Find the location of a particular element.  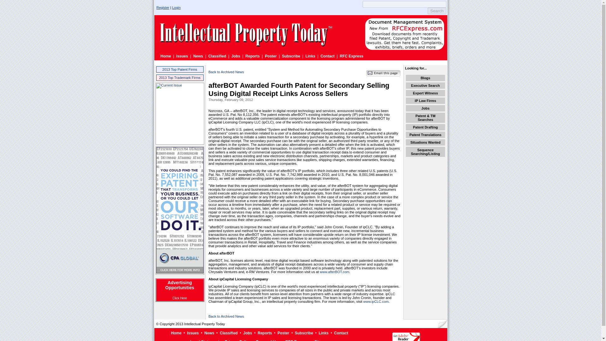

Poster is located at coordinates (270, 56).